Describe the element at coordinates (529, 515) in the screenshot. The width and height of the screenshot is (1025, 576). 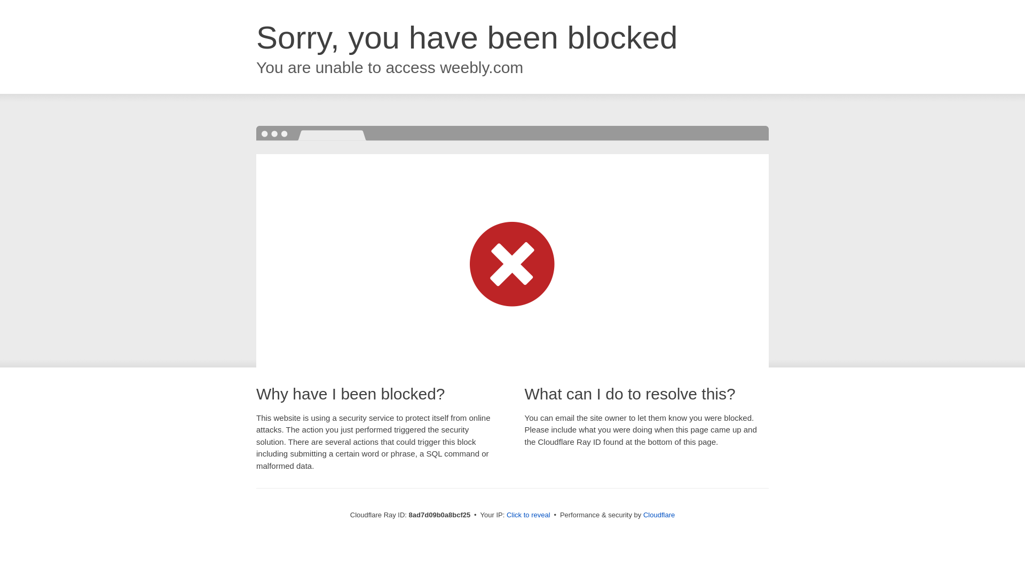
I see `Click to reveal` at that location.